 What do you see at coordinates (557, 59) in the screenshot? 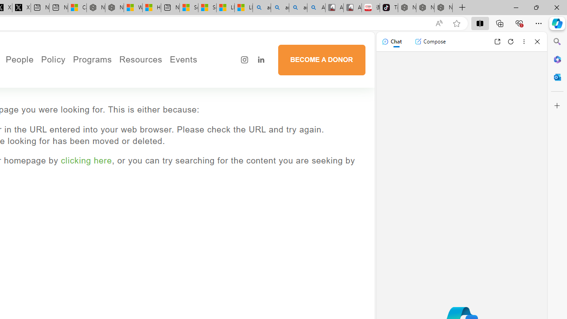
I see `Microsoft 365` at bounding box center [557, 59].